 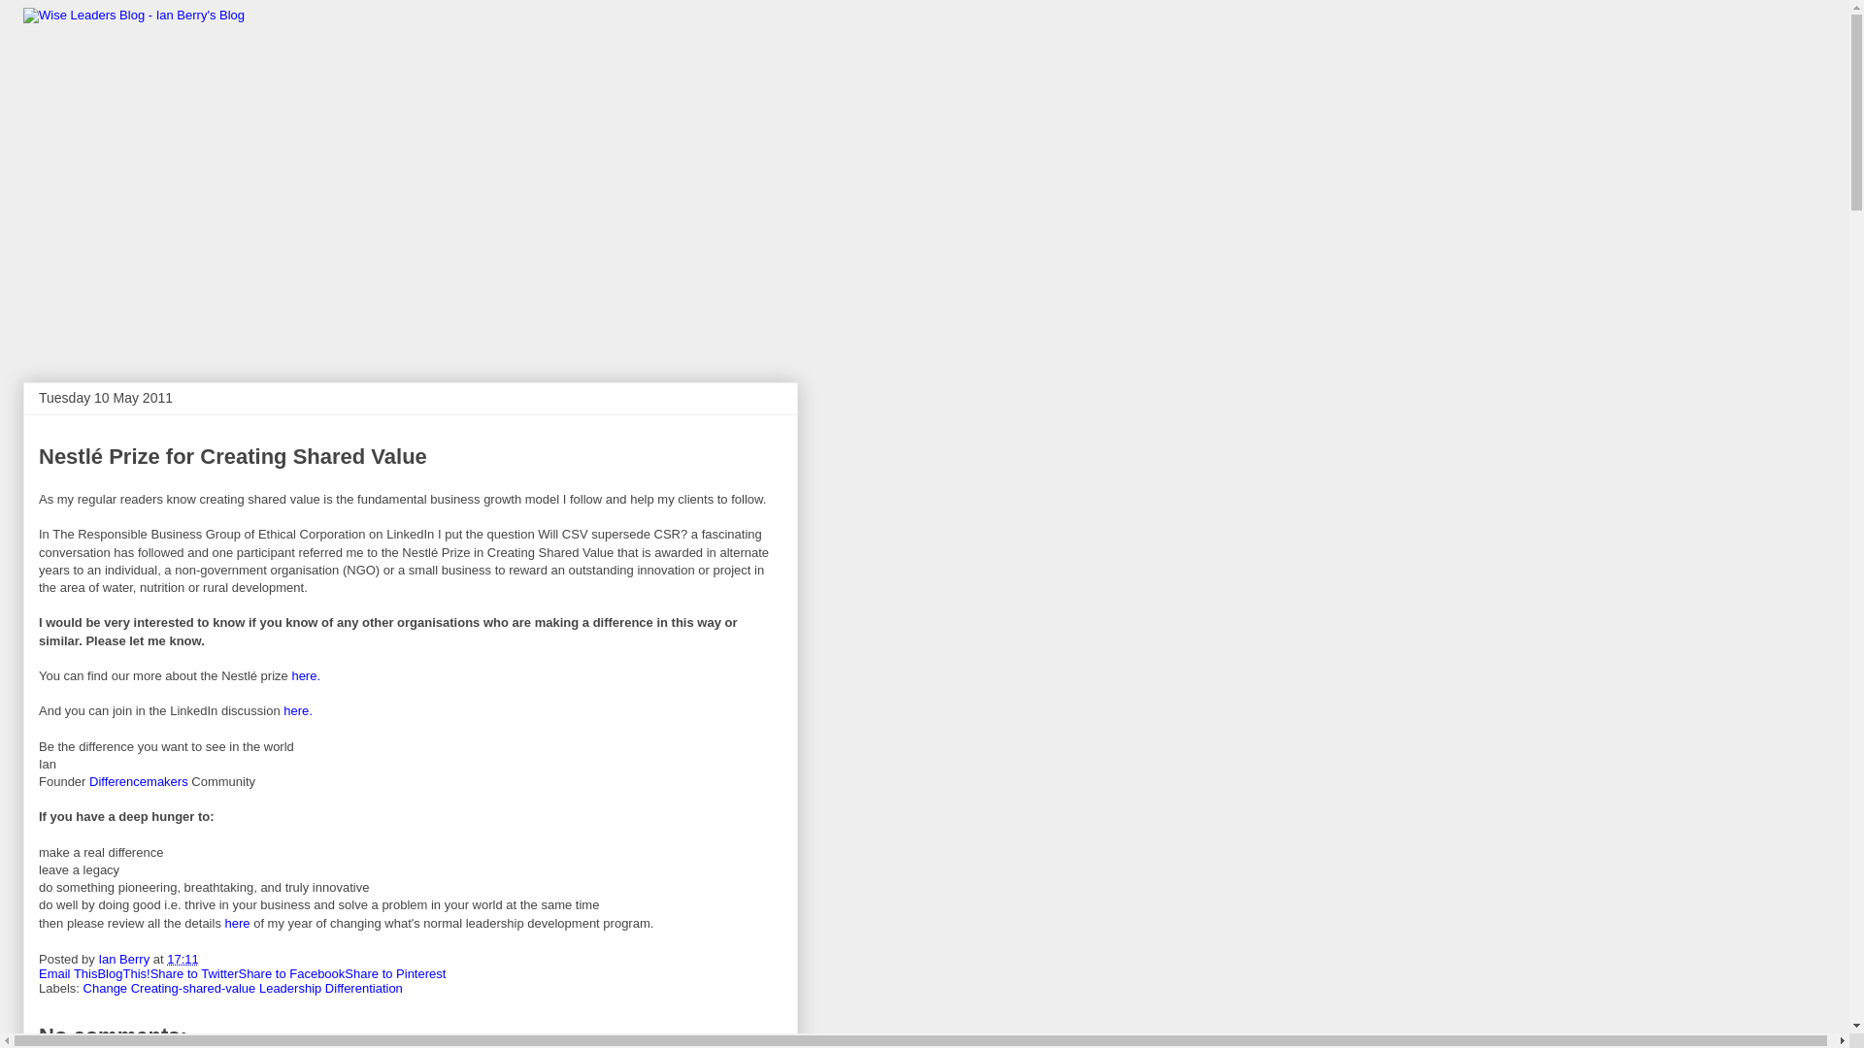 I want to click on author profile, so click(x=125, y=959).